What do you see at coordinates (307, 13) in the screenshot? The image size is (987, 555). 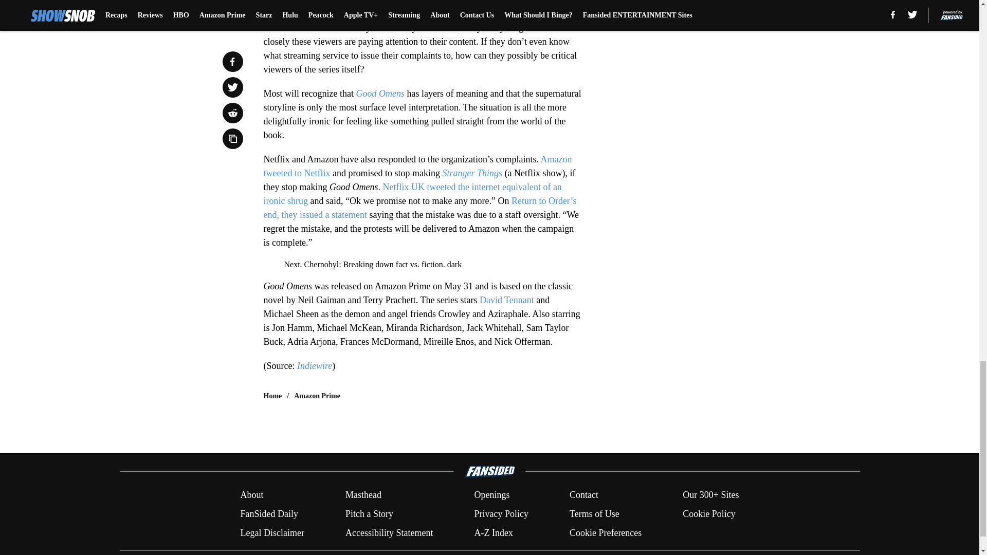 I see `Gaiman simply tweeted` at bounding box center [307, 13].